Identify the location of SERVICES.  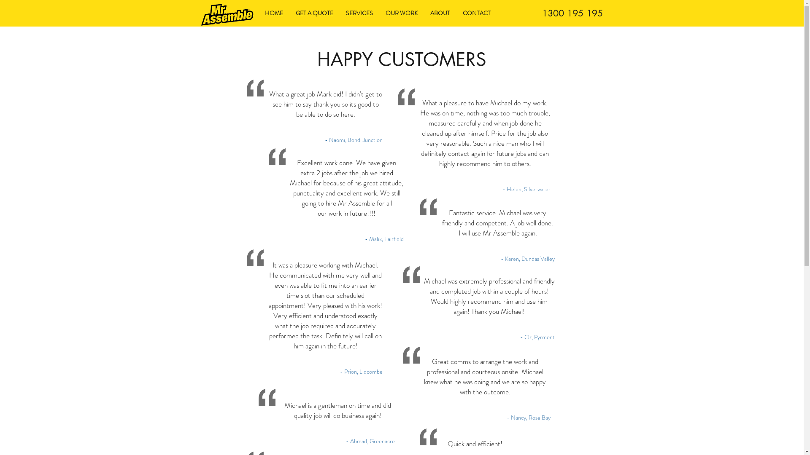
(359, 13).